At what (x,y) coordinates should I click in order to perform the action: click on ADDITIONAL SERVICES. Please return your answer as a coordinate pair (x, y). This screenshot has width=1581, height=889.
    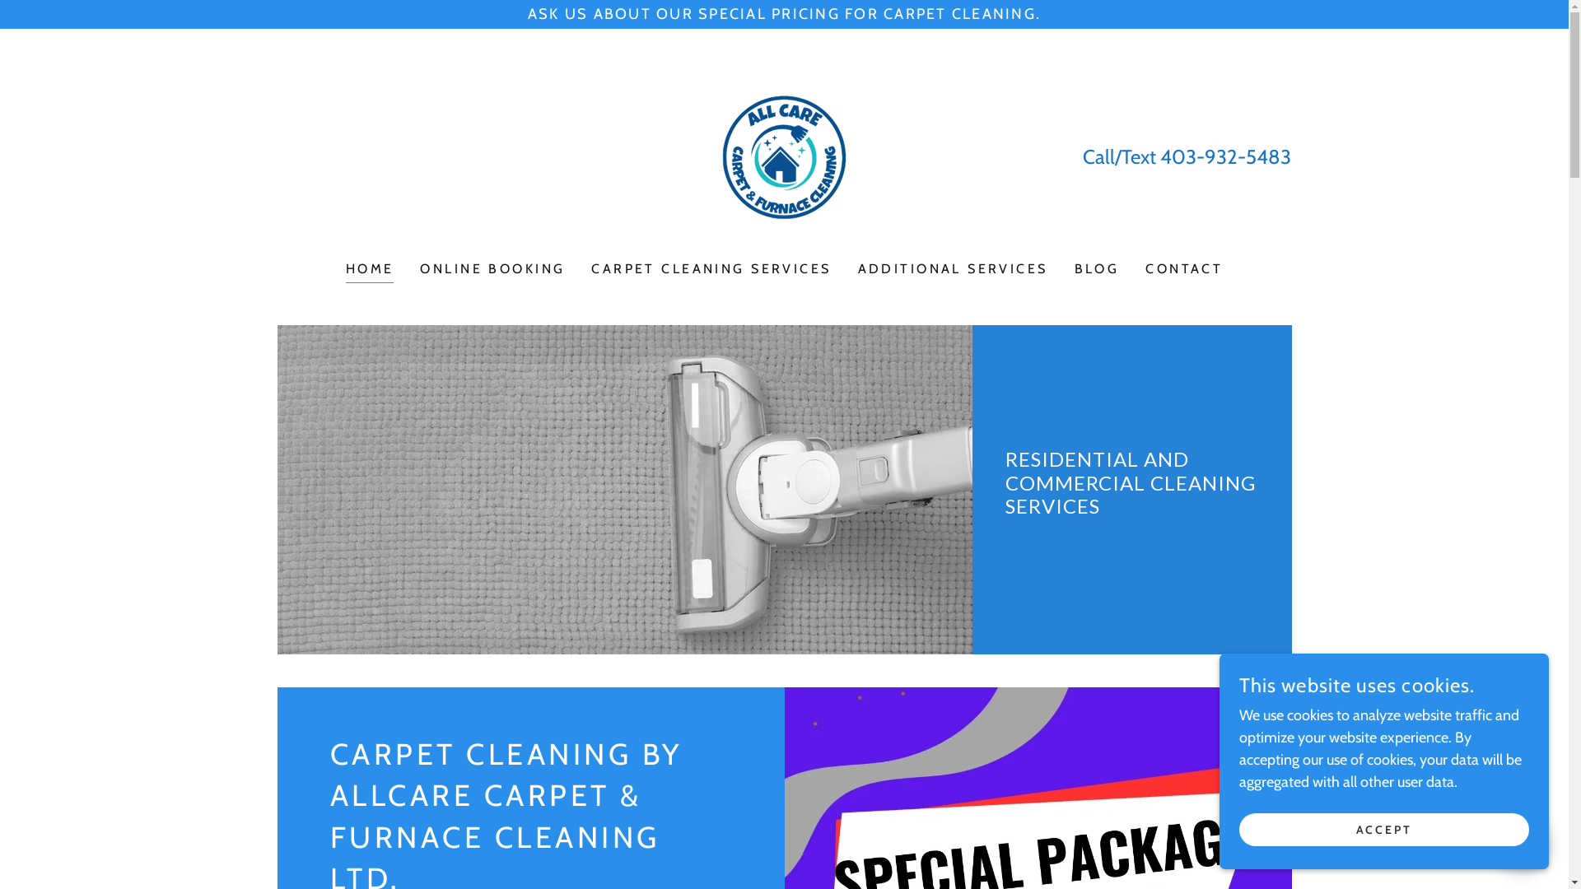
    Looking at the image, I should click on (954, 269).